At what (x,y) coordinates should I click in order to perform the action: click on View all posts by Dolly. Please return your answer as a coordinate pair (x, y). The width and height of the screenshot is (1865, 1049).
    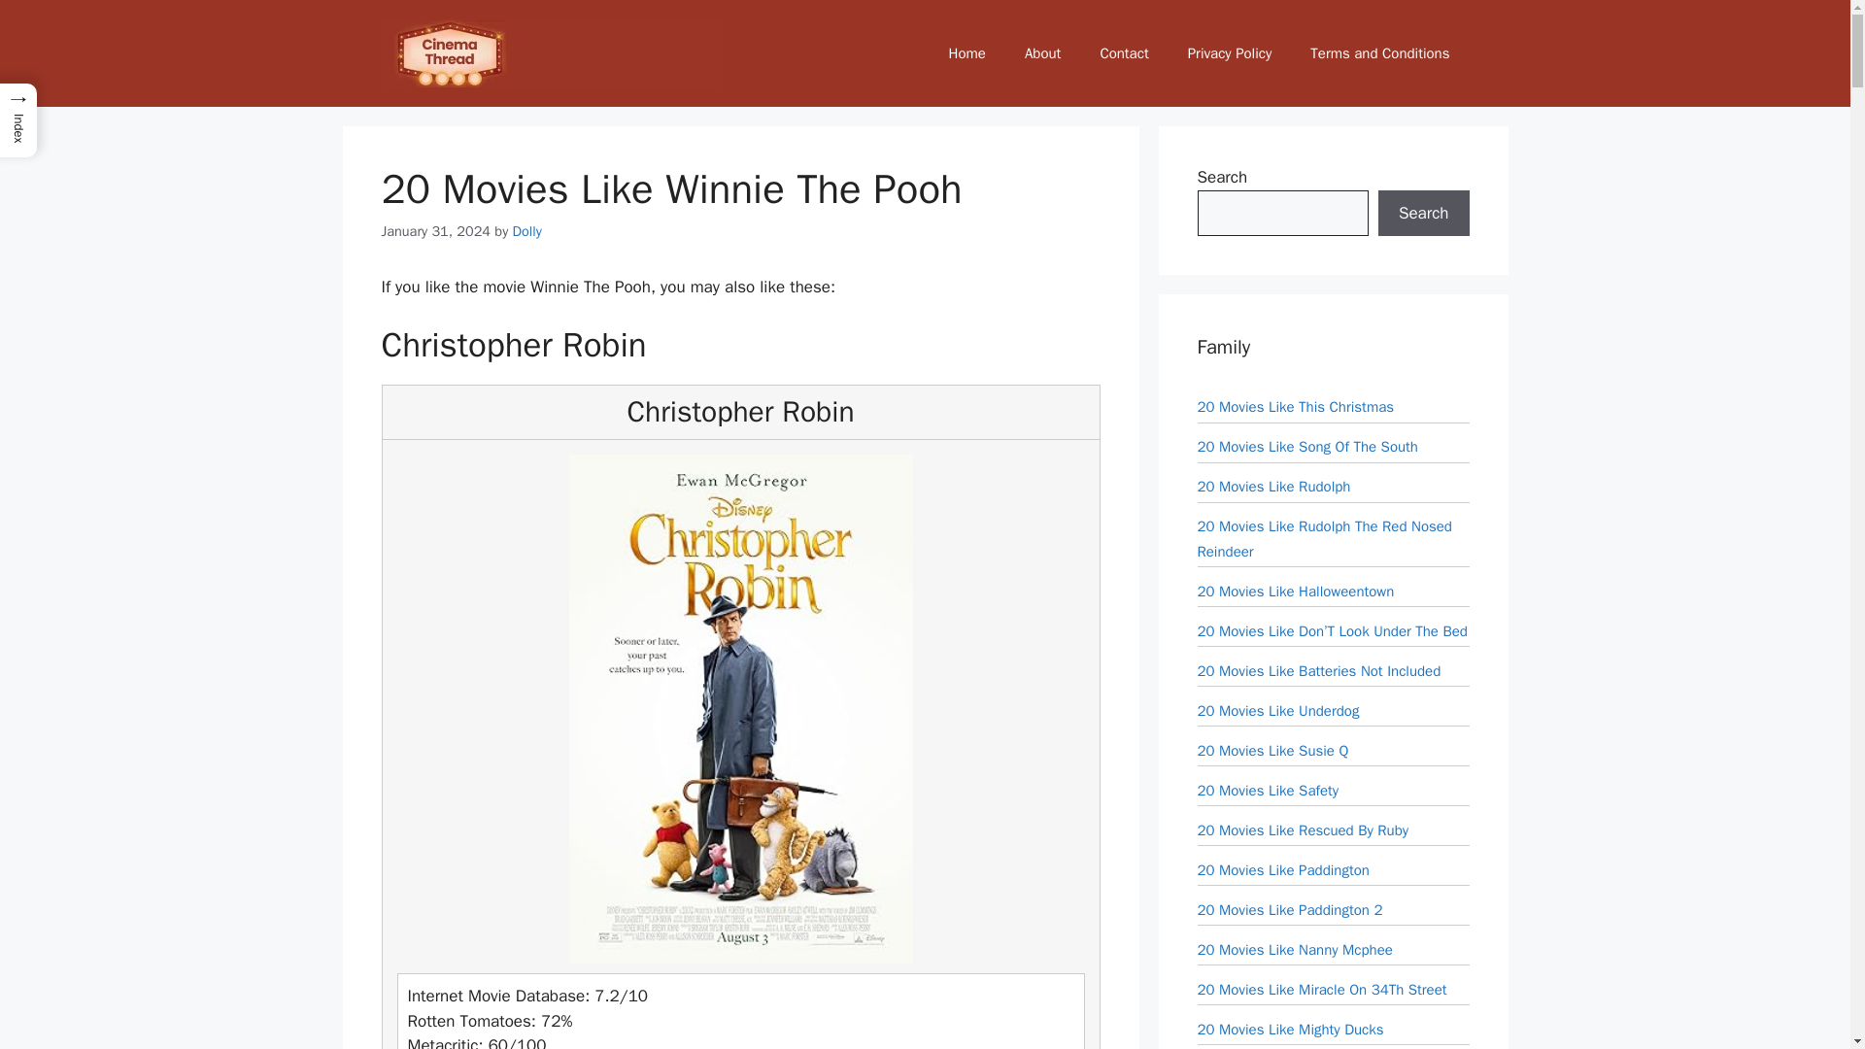
    Looking at the image, I should click on (527, 231).